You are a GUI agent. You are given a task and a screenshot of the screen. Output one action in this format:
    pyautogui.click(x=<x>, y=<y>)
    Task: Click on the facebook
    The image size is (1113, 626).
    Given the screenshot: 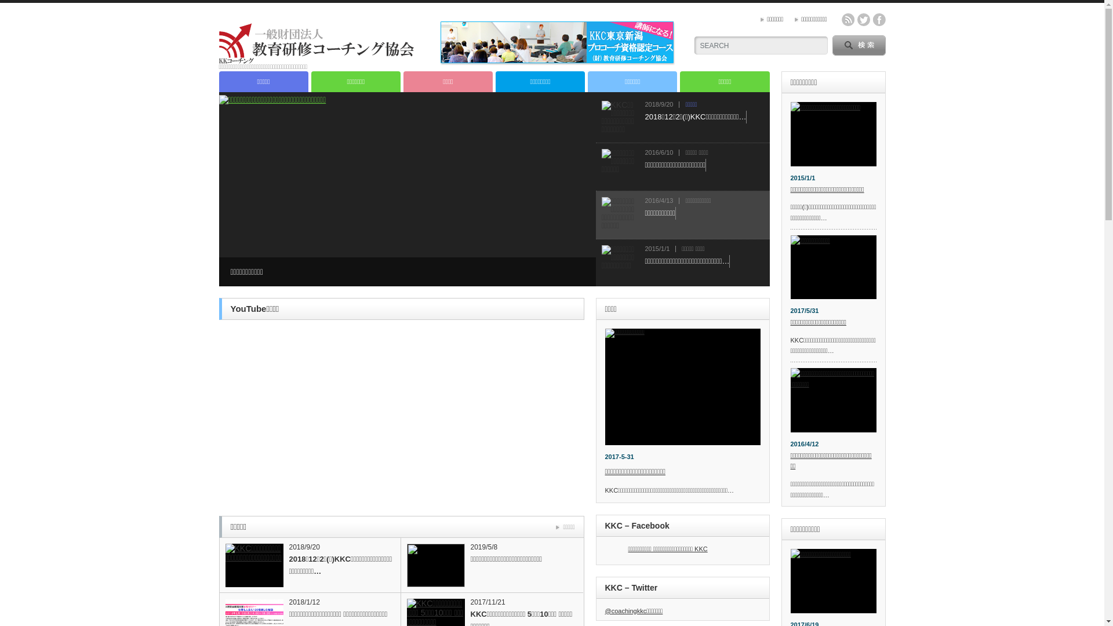 What is the action you would take?
    pyautogui.click(x=879, y=20)
    